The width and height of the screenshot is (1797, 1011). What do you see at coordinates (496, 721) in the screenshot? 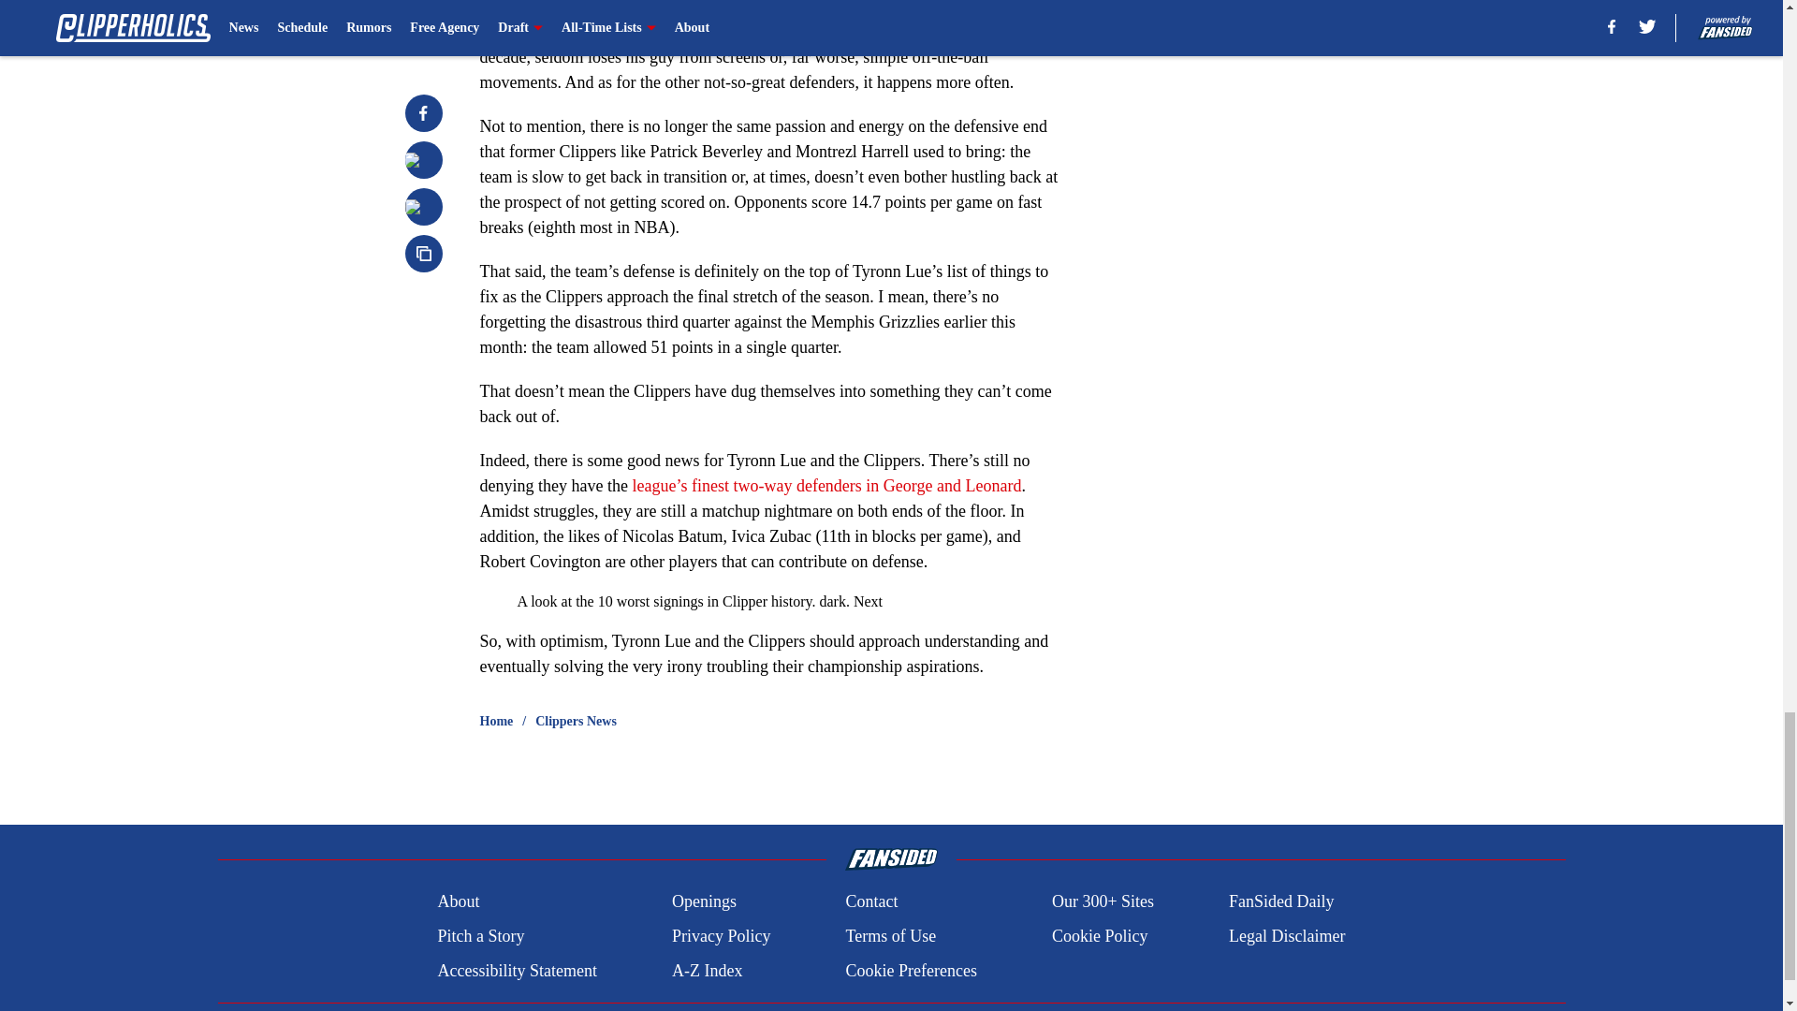
I see `Home` at bounding box center [496, 721].